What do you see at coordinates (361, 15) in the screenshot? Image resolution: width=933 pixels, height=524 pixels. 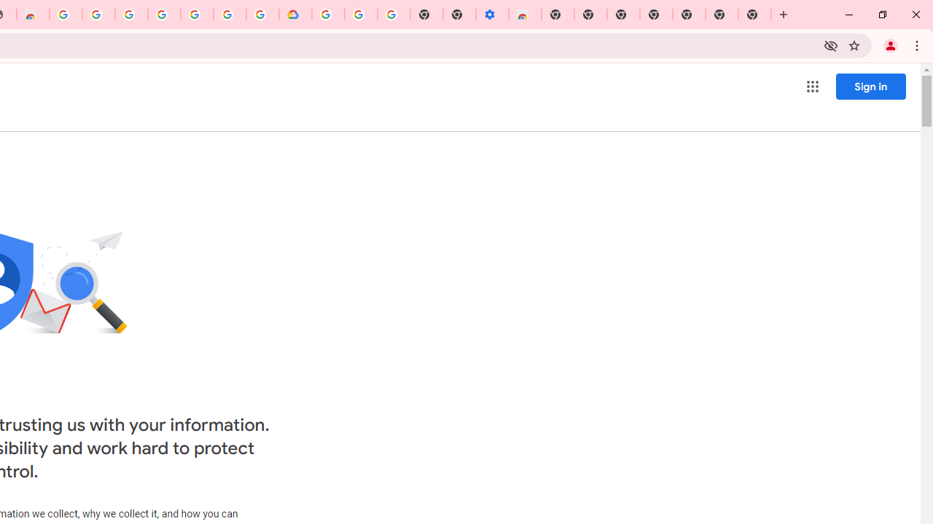 I see `Google Account Help` at bounding box center [361, 15].